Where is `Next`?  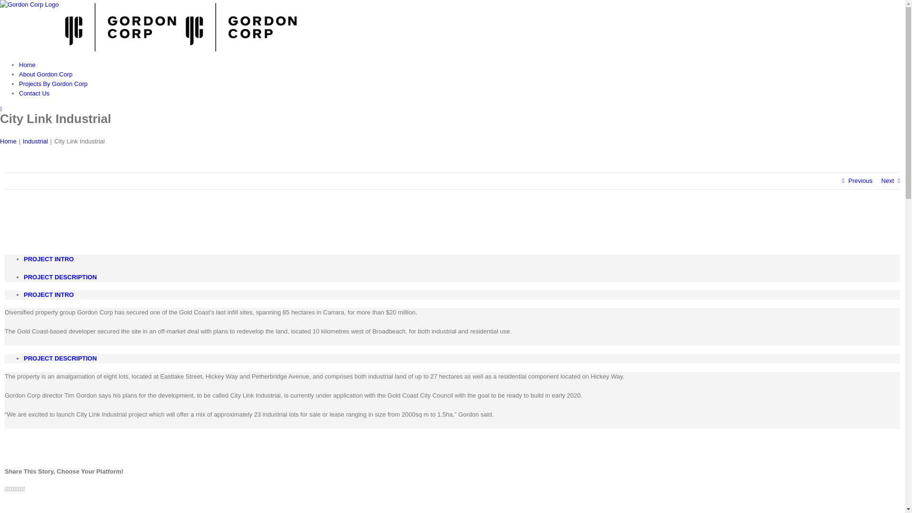
Next is located at coordinates (887, 181).